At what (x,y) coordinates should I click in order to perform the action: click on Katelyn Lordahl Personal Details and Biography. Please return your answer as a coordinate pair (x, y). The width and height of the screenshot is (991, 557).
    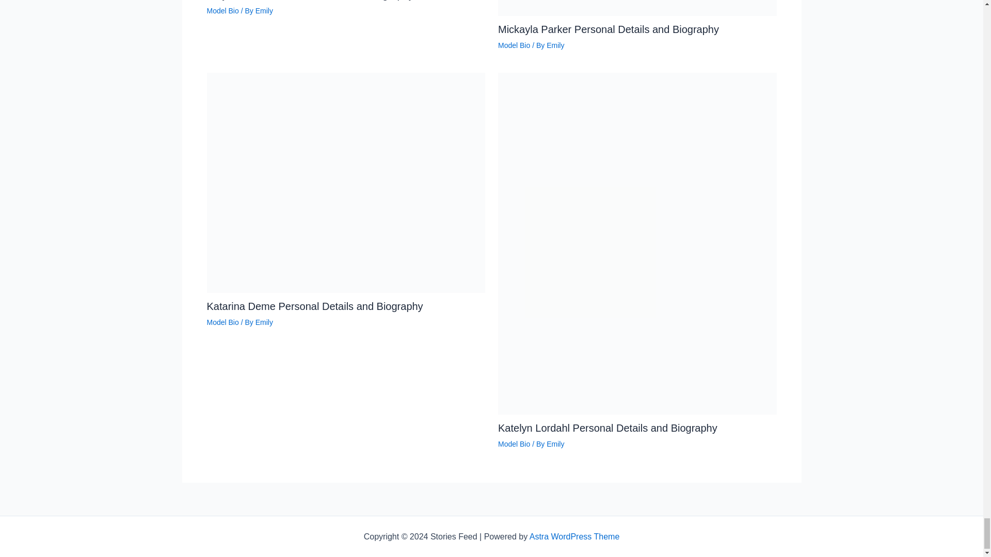
    Looking at the image, I should click on (608, 428).